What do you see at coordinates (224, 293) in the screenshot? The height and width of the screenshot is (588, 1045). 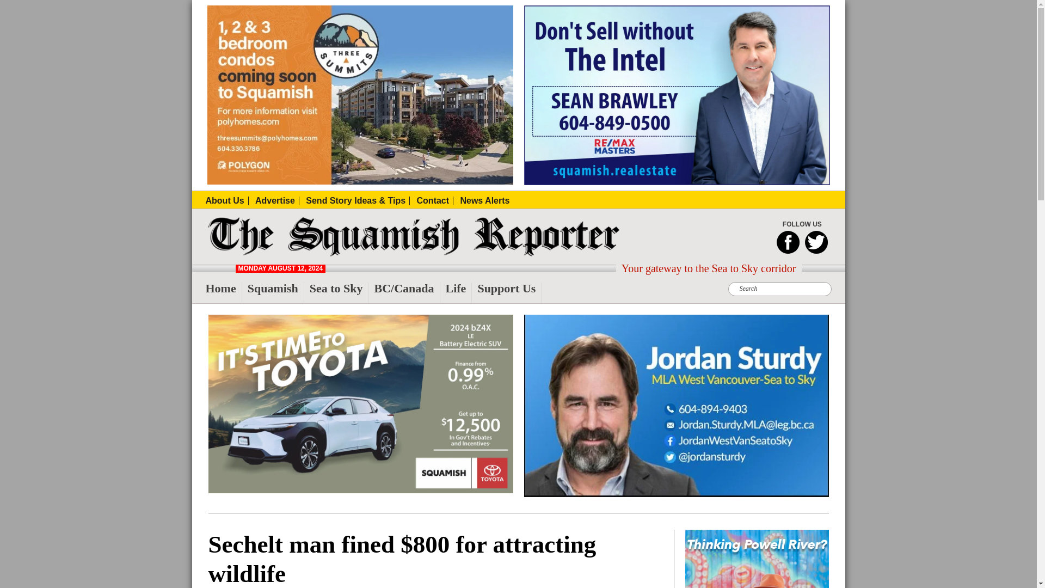 I see `Home` at bounding box center [224, 293].